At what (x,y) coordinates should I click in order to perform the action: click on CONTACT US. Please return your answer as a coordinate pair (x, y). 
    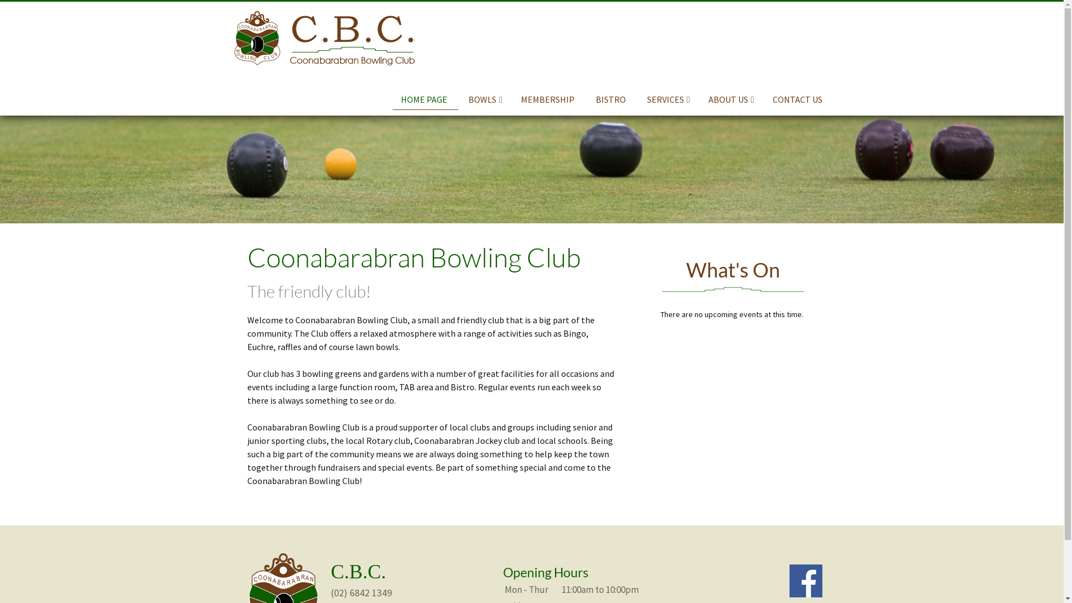
    Looking at the image, I should click on (798, 99).